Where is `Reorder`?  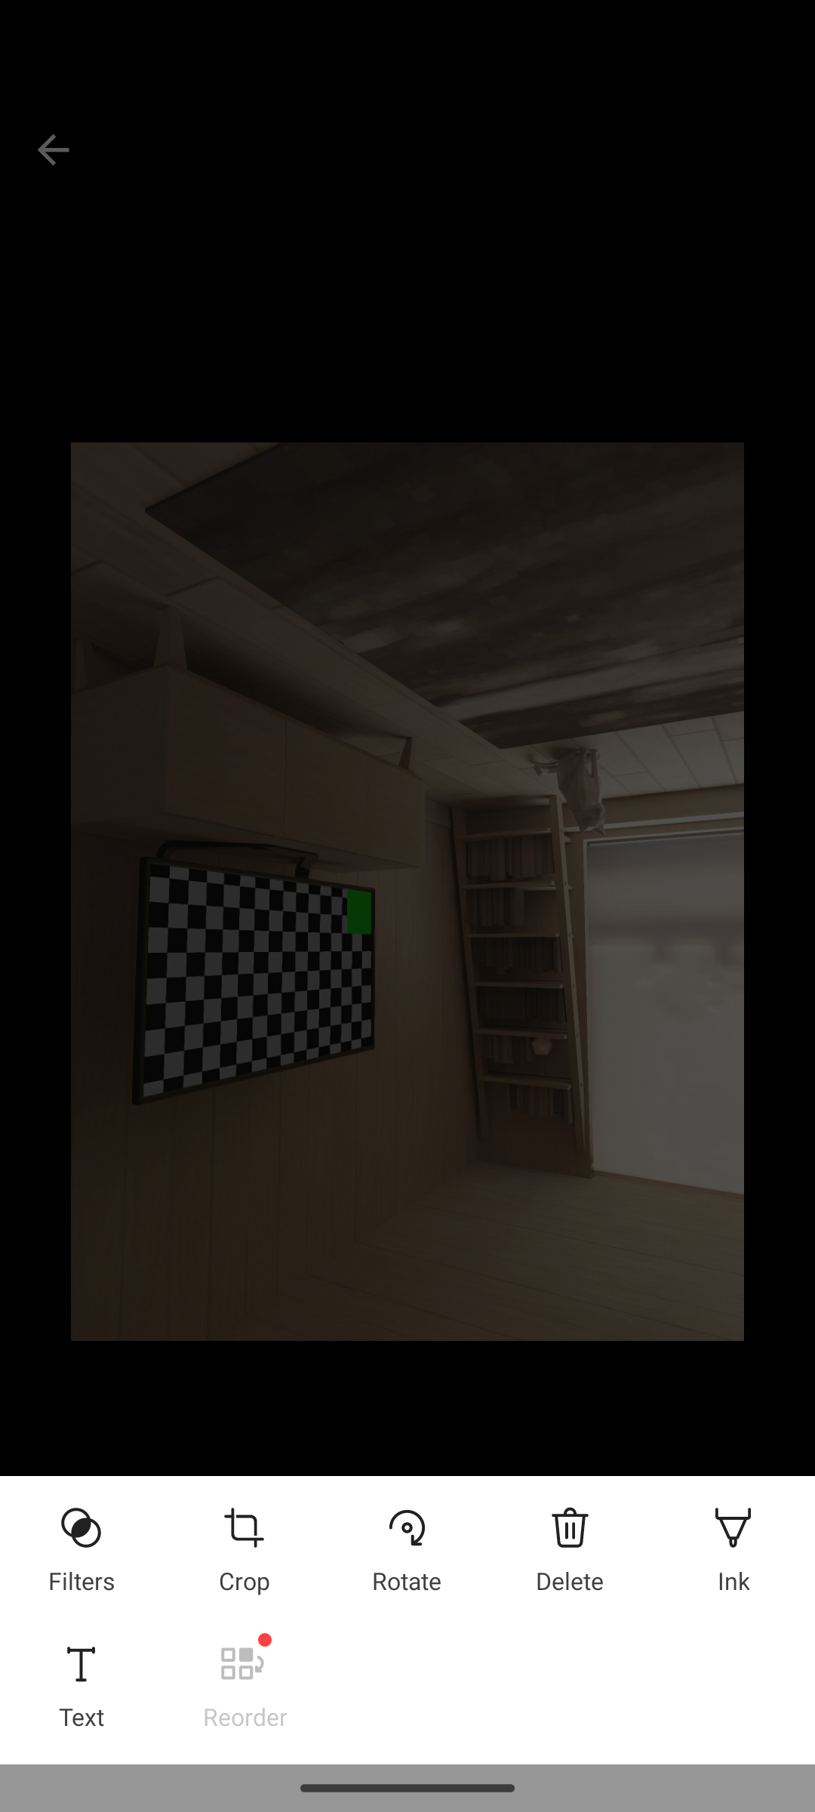 Reorder is located at coordinates (244, 1679).